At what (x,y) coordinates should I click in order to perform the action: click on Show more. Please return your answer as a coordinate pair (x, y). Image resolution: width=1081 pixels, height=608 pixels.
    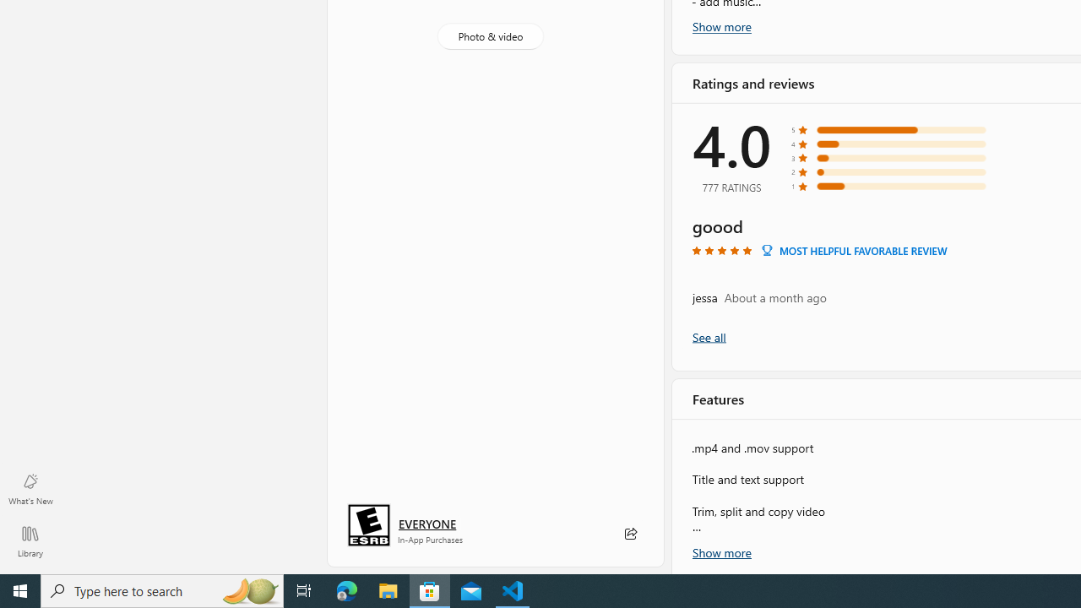
    Looking at the image, I should click on (721, 551).